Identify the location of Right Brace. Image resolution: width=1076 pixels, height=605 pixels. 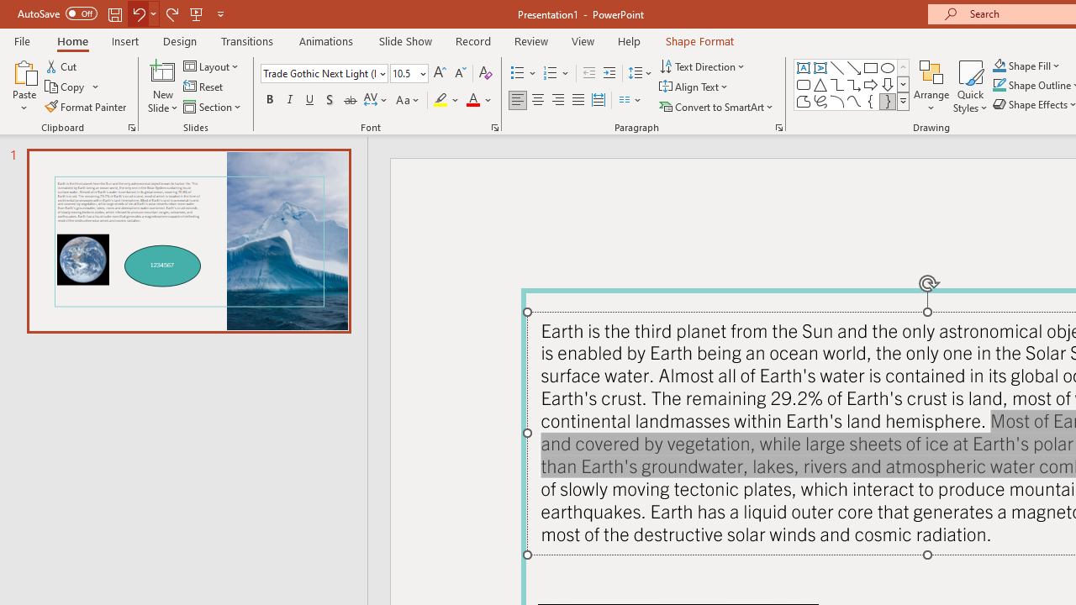
(888, 101).